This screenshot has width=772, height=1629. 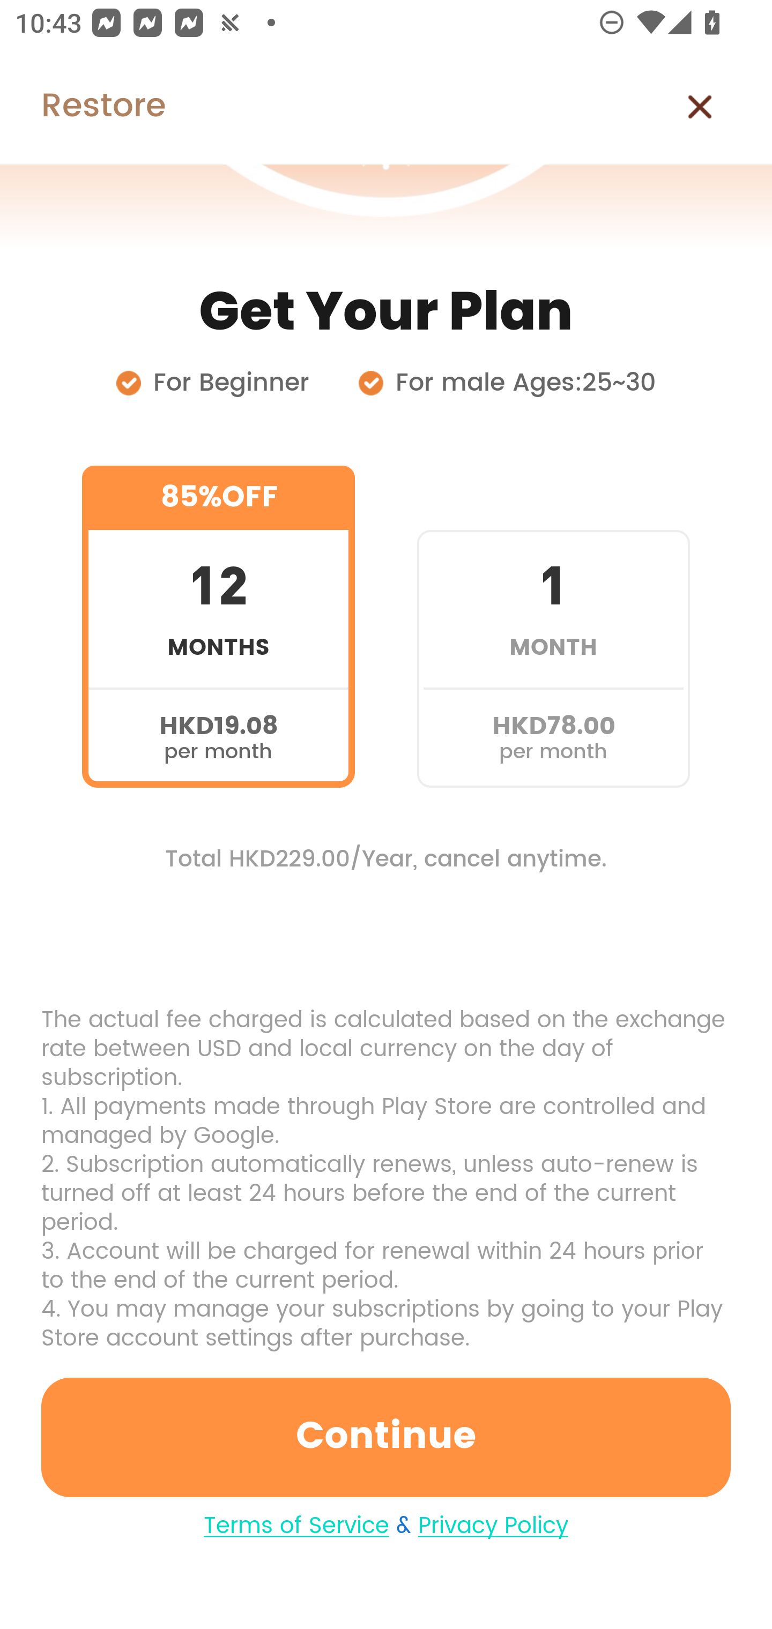 What do you see at coordinates (218, 627) in the screenshot?
I see `85%OFF 12 MONTHS per month HKD19.08` at bounding box center [218, 627].